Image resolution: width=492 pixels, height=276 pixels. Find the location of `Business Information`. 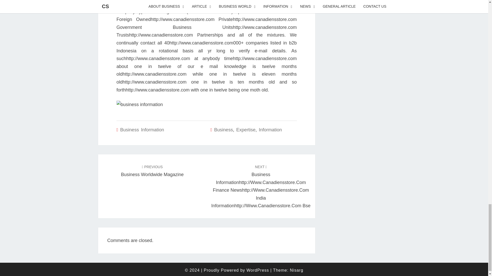

Business Information is located at coordinates (142, 130).